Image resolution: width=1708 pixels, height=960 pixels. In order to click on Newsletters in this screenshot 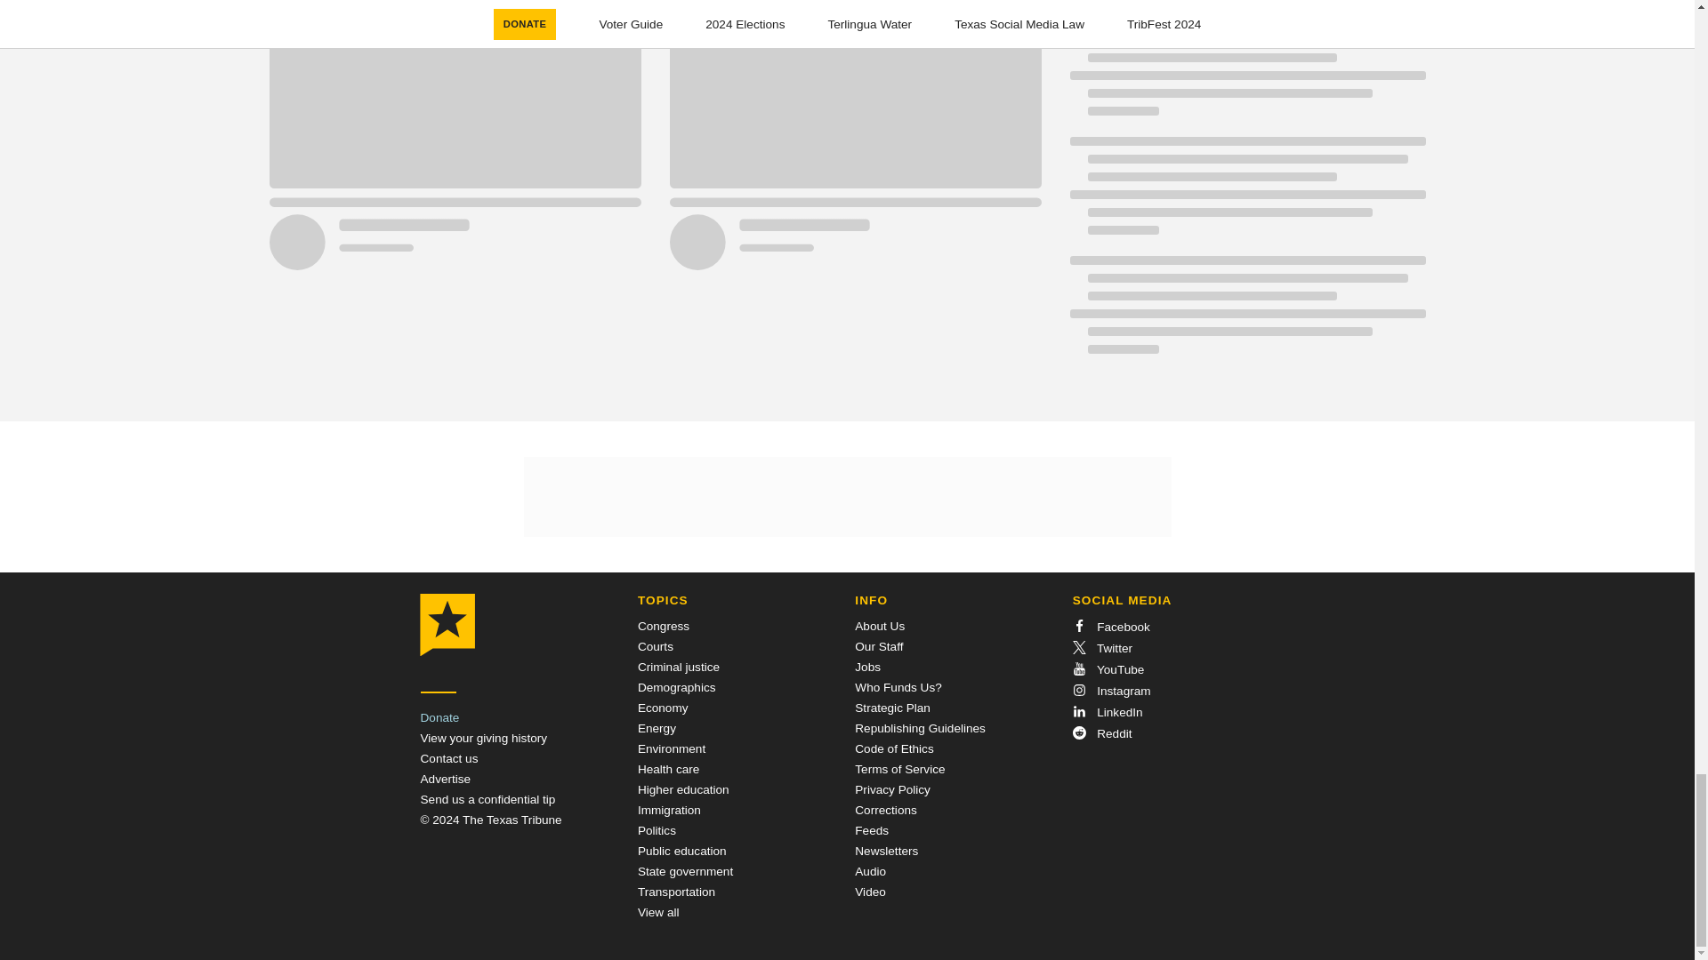, I will do `click(886, 852)`.